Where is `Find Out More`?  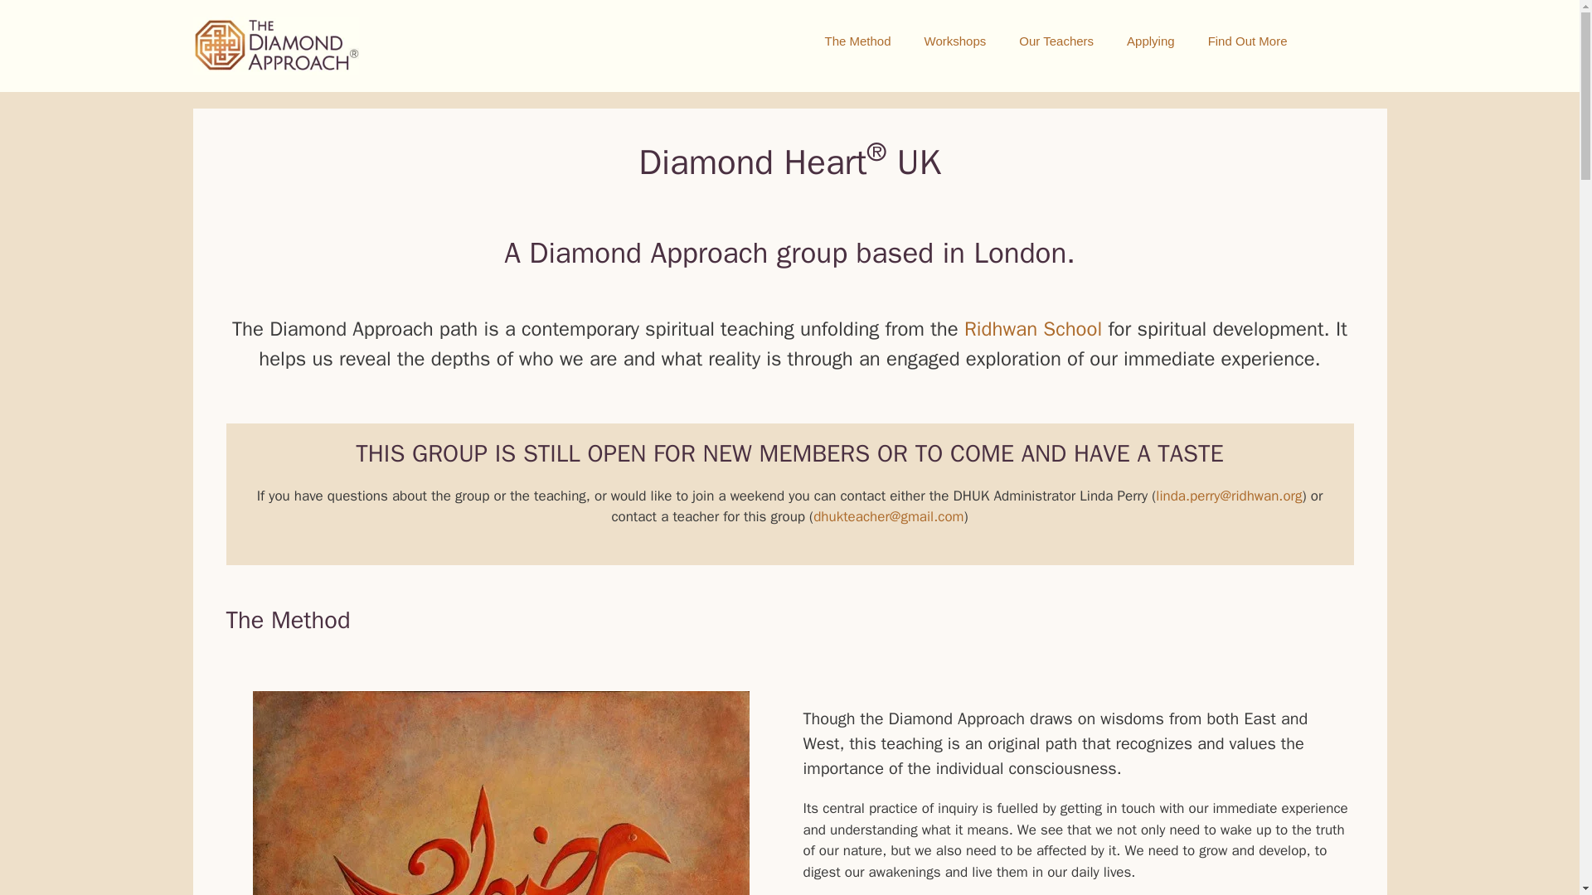 Find Out More is located at coordinates (1247, 41).